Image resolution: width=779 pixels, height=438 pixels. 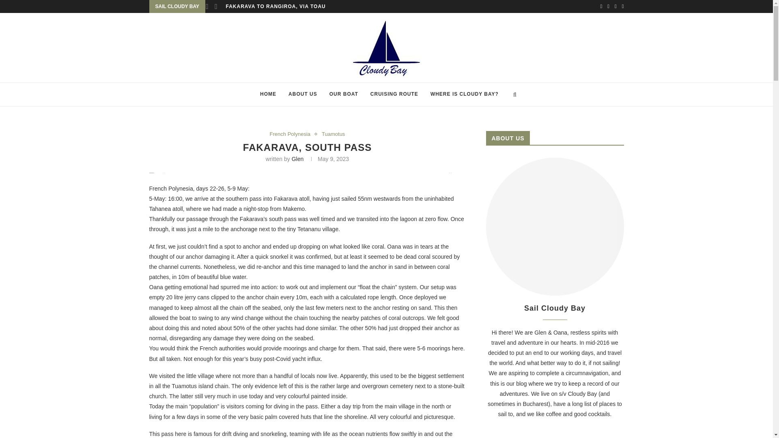 What do you see at coordinates (75, 176) in the screenshot?
I see `Fakarava south pass` at bounding box center [75, 176].